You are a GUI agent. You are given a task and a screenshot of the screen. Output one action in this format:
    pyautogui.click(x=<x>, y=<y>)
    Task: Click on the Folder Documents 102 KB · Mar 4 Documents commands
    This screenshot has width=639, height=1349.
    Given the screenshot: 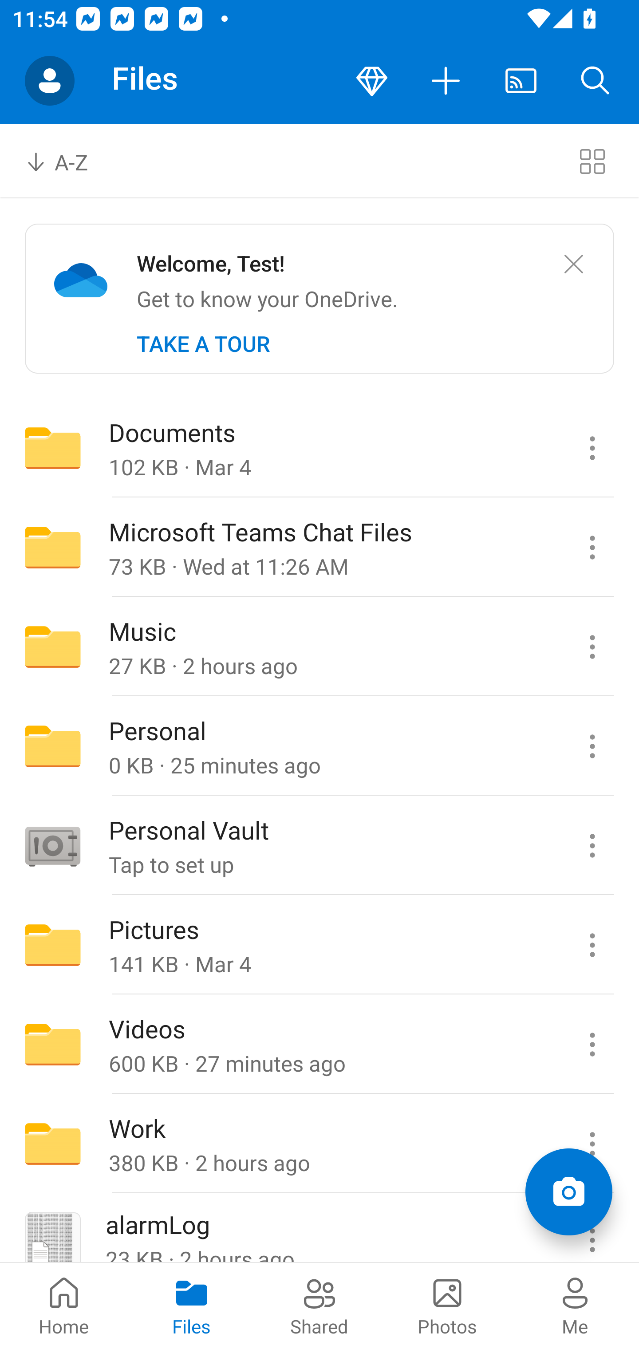 What is the action you would take?
    pyautogui.click(x=319, y=447)
    